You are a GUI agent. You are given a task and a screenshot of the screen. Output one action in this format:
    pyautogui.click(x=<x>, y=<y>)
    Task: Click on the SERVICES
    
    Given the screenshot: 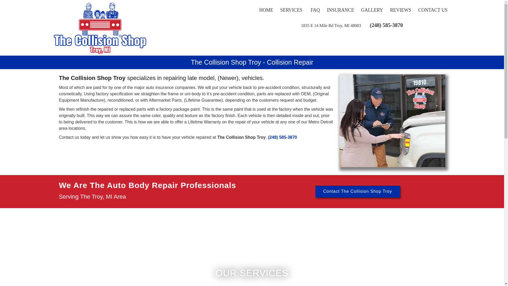 What is the action you would take?
    pyautogui.click(x=292, y=10)
    